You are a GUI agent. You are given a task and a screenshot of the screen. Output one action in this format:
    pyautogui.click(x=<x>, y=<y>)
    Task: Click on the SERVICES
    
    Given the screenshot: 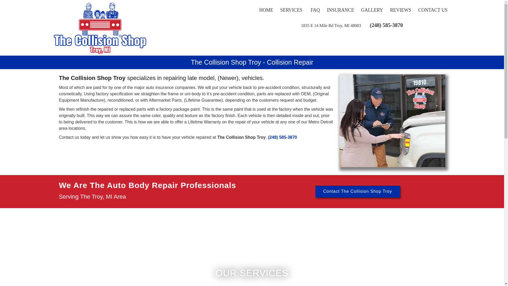 What is the action you would take?
    pyautogui.click(x=292, y=10)
    